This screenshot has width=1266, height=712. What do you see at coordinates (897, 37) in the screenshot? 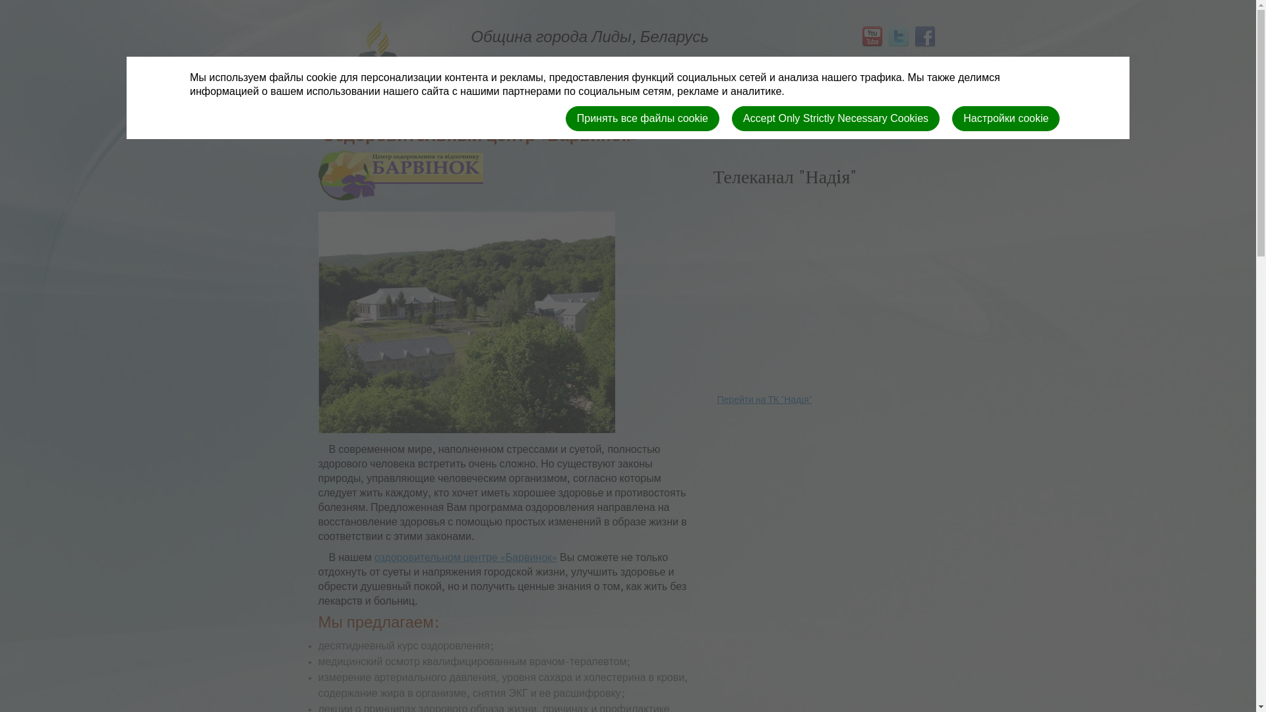
I see `Twitter Feed` at bounding box center [897, 37].